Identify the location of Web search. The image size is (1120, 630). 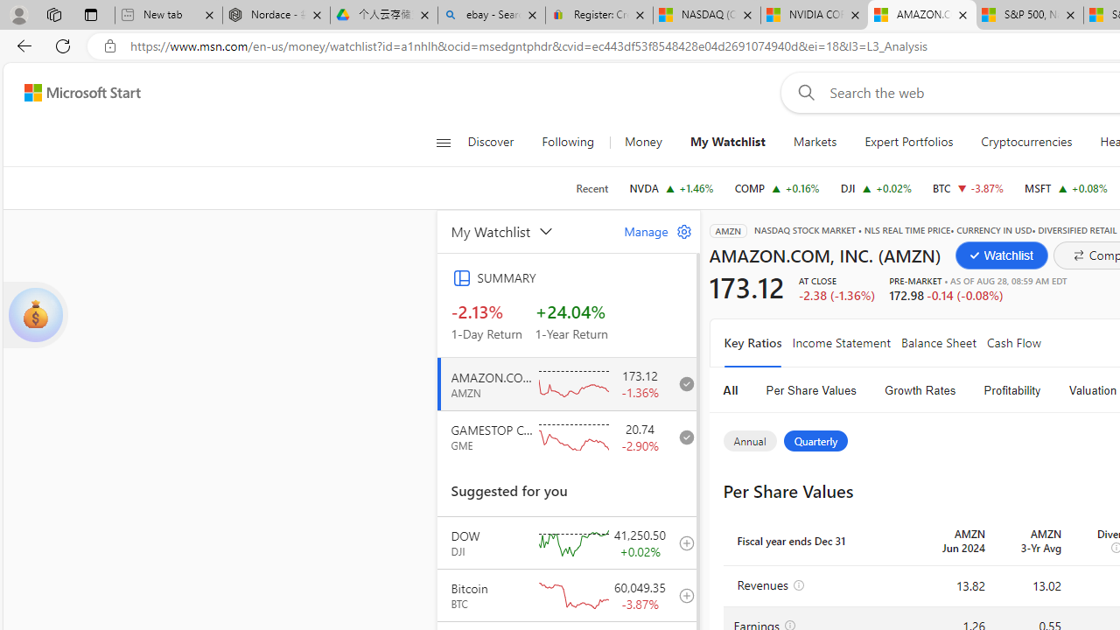
(803, 92).